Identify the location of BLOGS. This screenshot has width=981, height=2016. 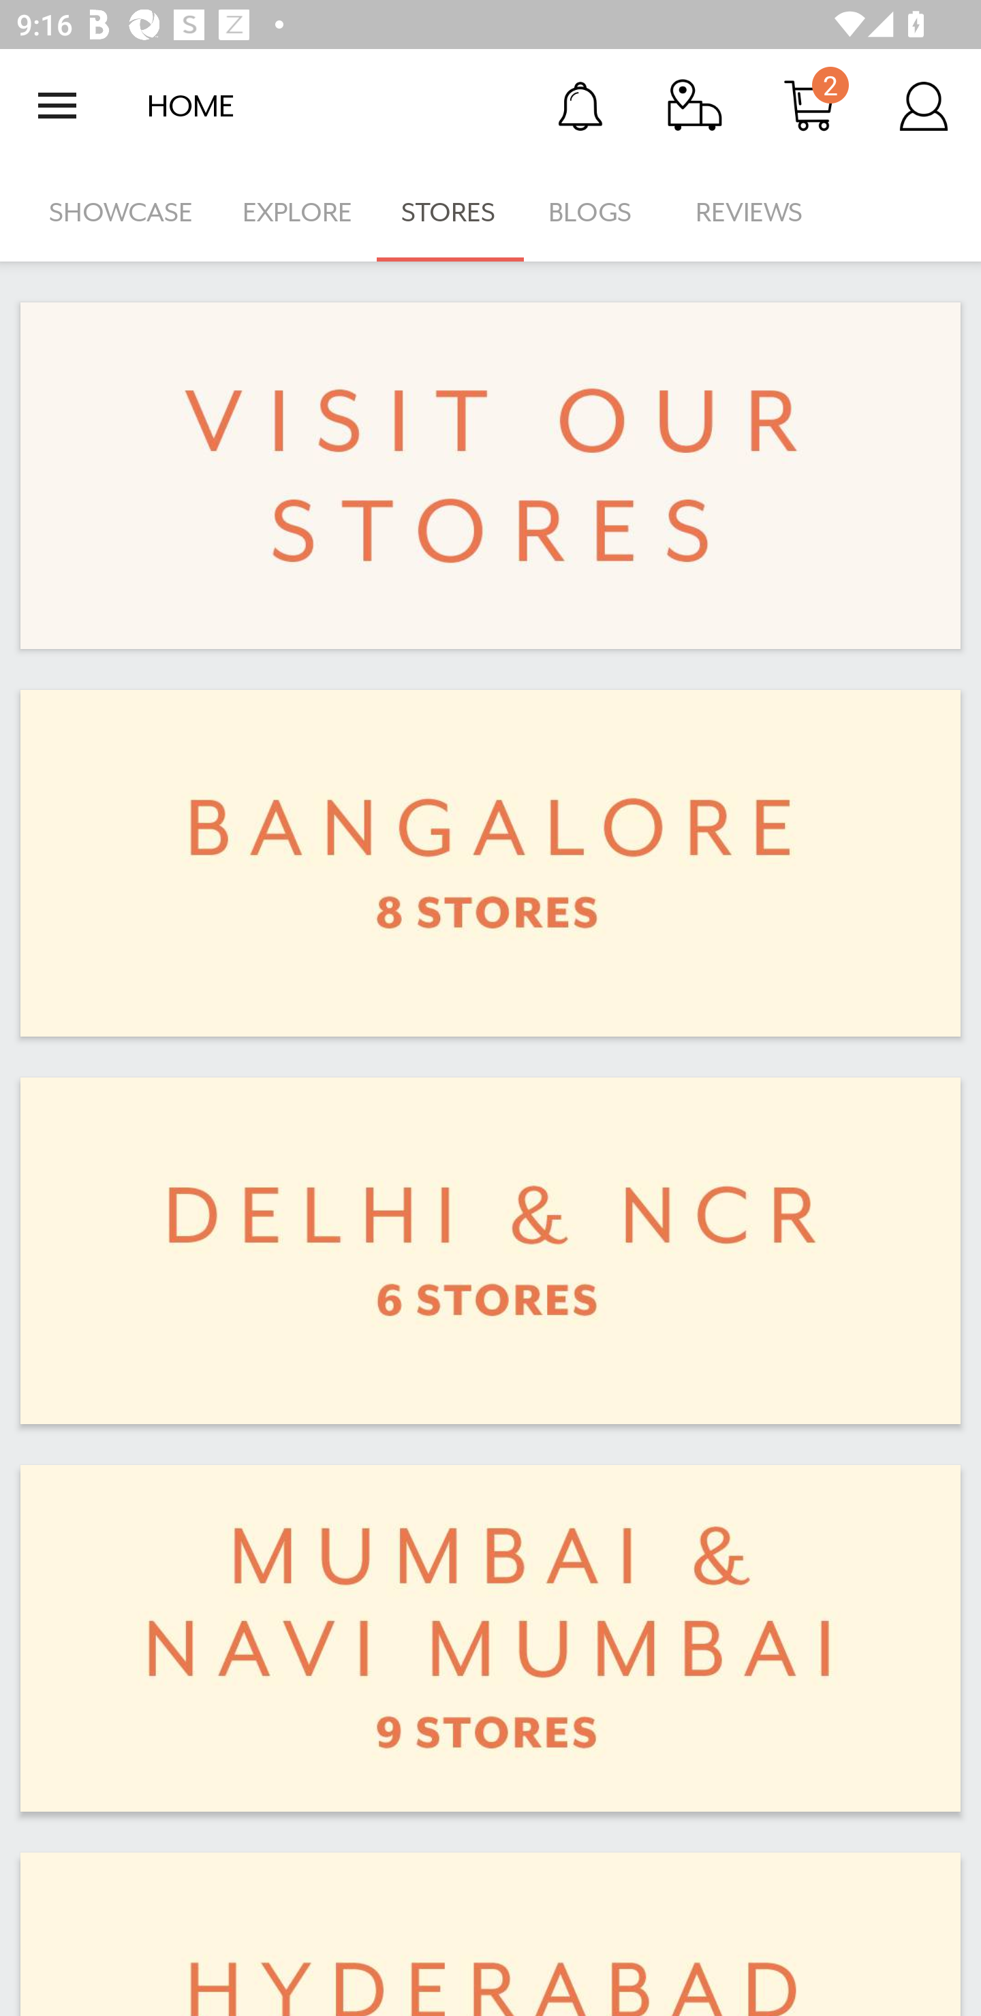
(597, 212).